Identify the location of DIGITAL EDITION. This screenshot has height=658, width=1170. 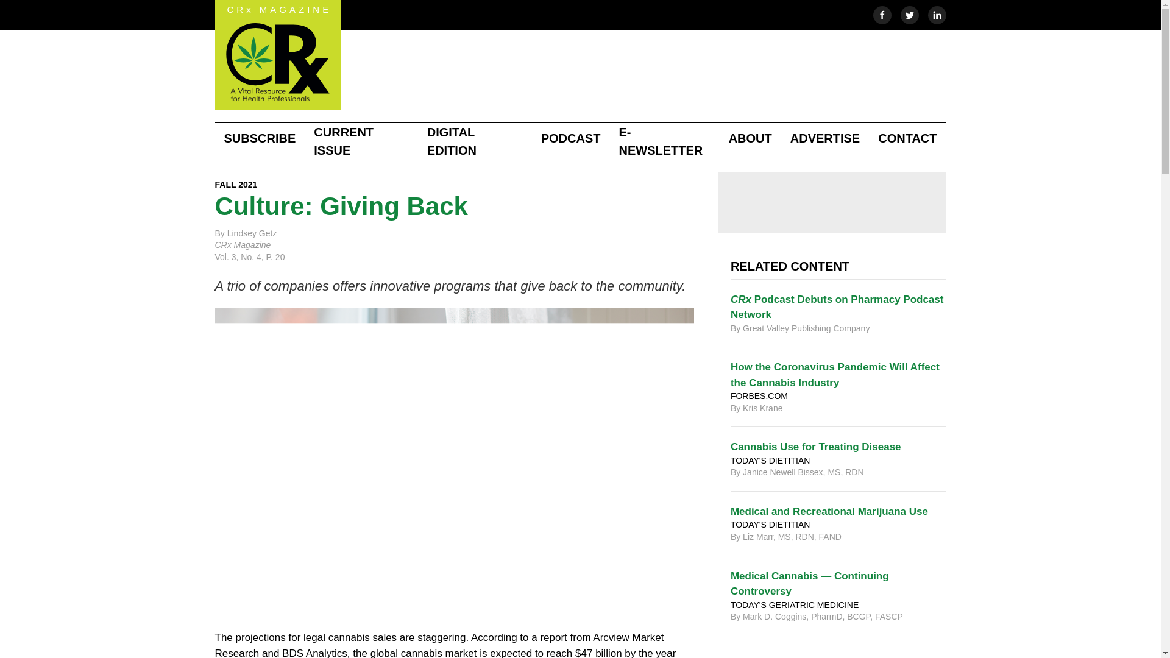
(475, 141).